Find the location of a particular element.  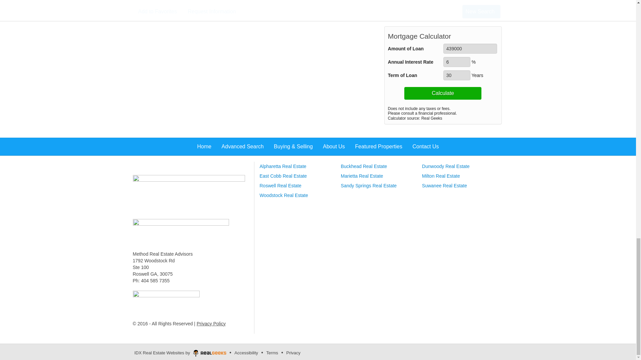

30 is located at coordinates (457, 75).